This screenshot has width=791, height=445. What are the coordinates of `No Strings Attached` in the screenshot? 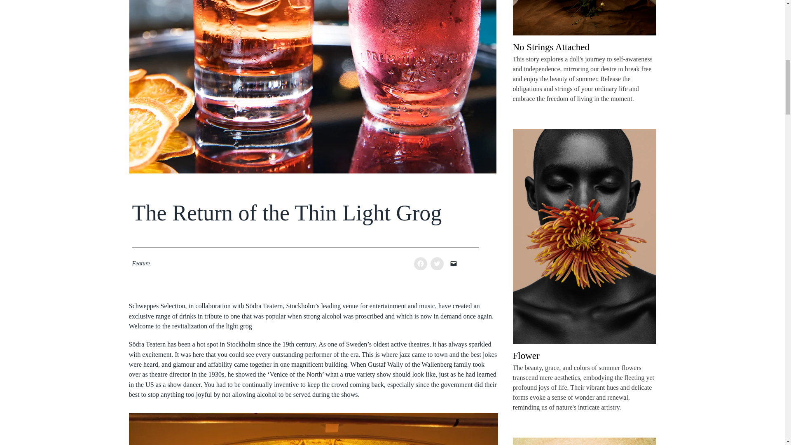 It's located at (551, 48).